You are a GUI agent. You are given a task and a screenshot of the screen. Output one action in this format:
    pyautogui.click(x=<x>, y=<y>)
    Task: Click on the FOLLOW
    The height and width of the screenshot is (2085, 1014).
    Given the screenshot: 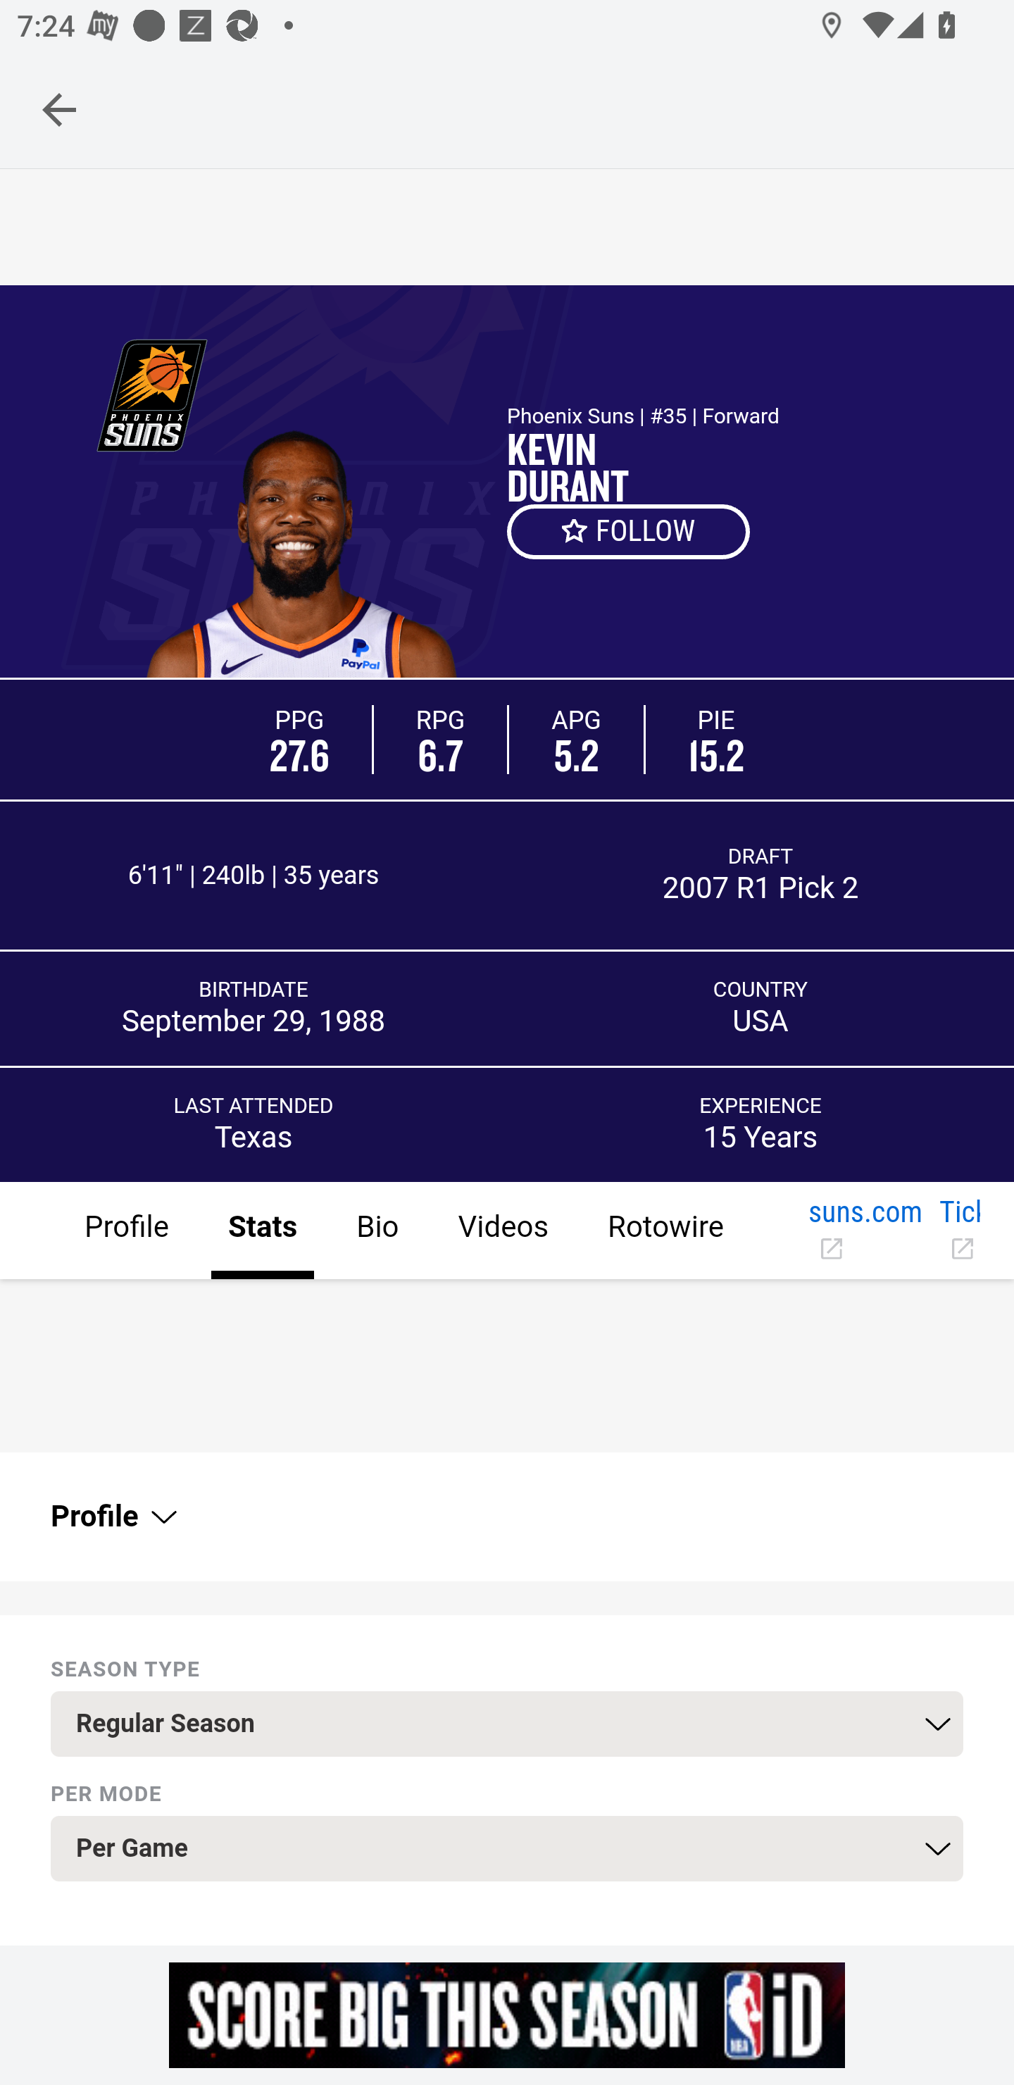 What is the action you would take?
    pyautogui.click(x=630, y=531)
    